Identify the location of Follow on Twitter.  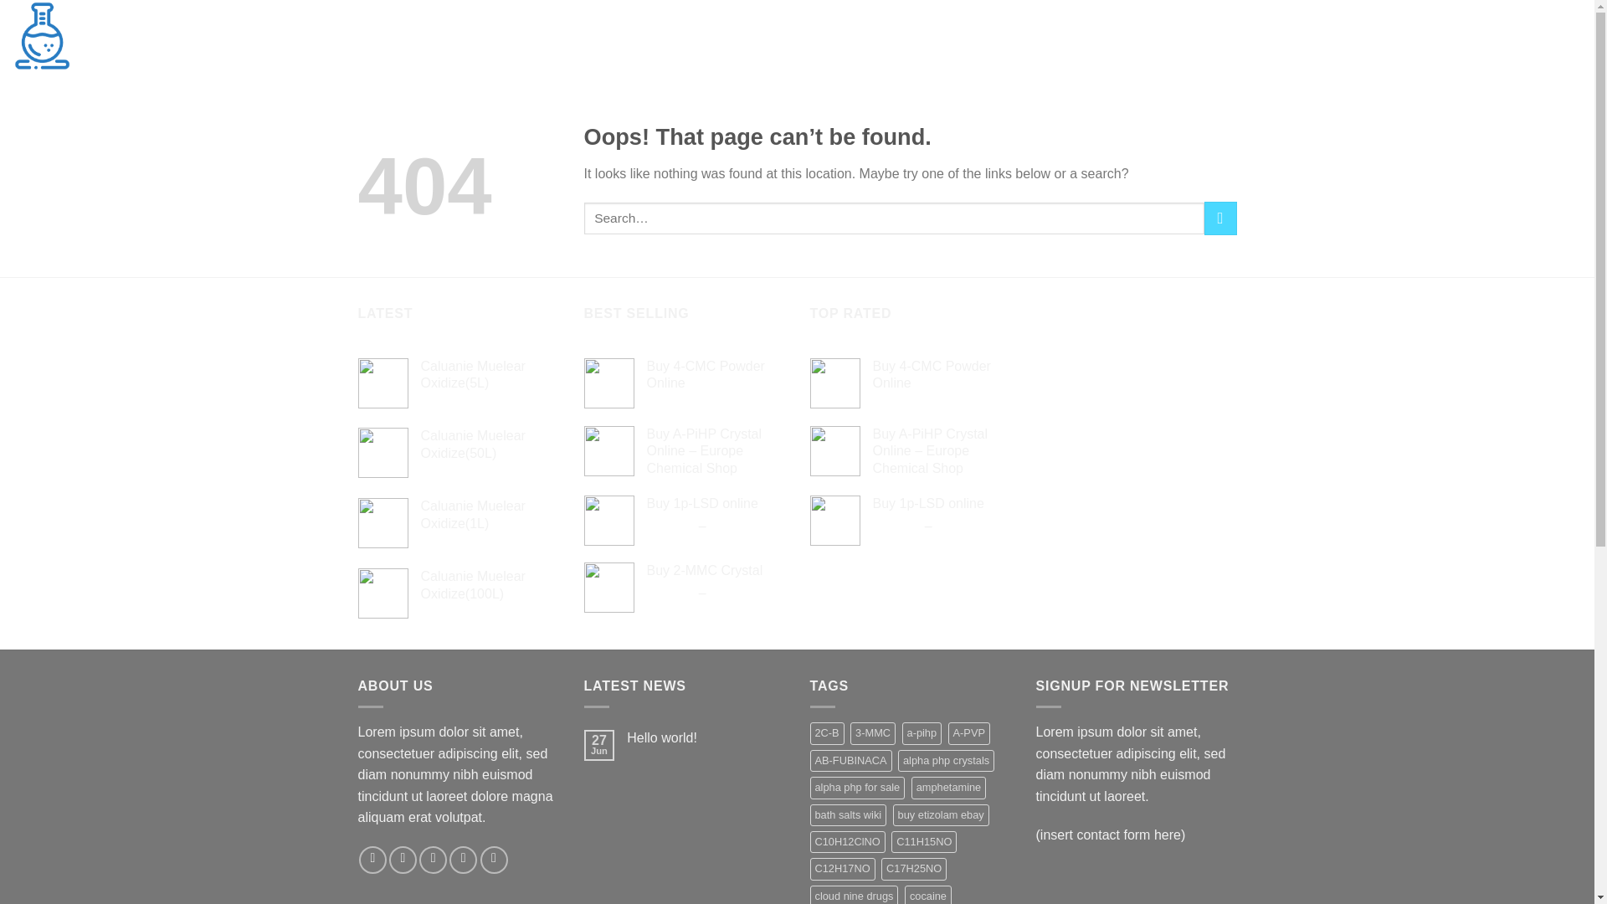
(433, 860).